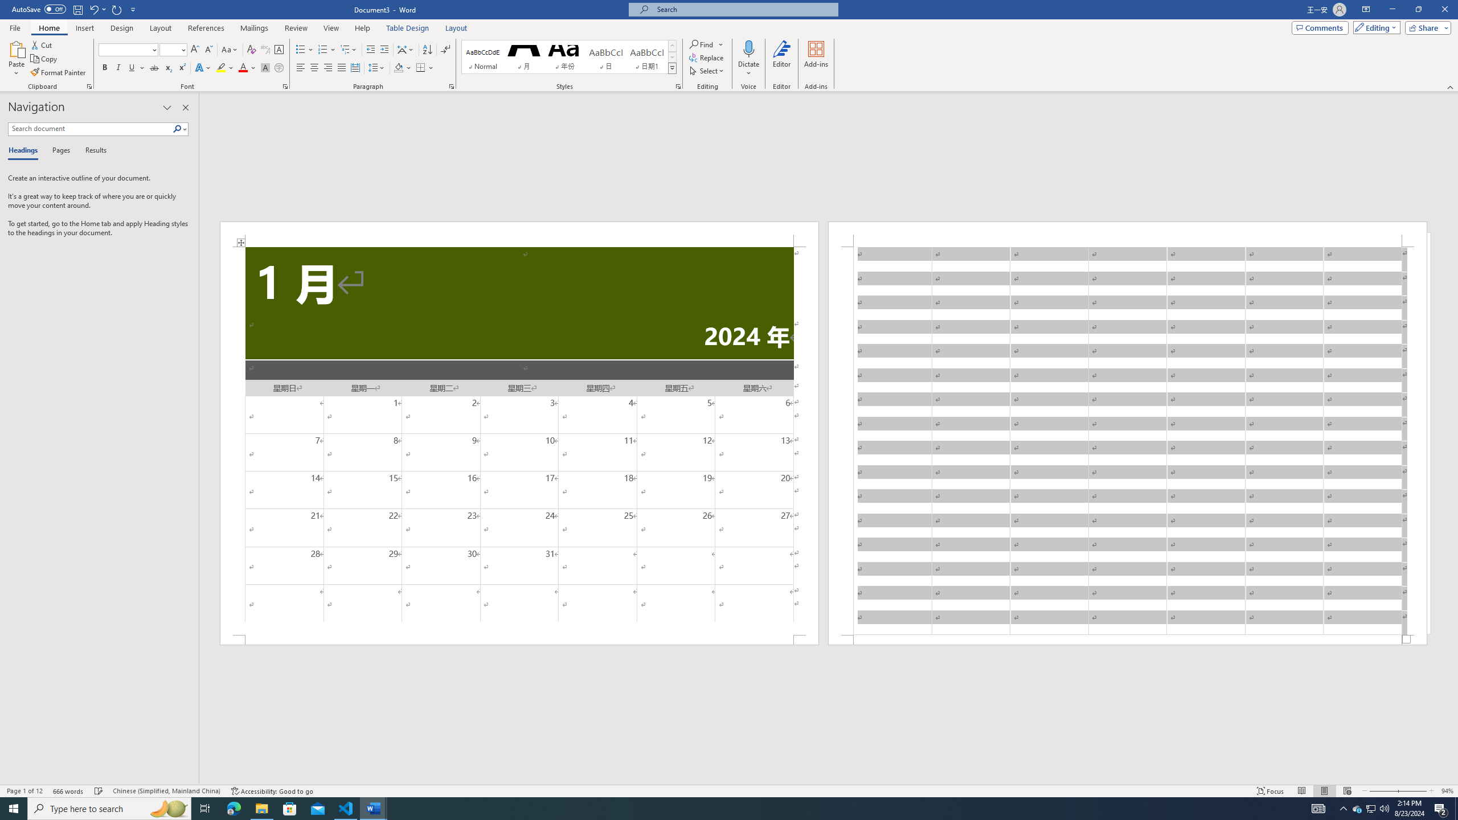 Image resolution: width=1458 pixels, height=820 pixels. I want to click on Justify, so click(342, 68).